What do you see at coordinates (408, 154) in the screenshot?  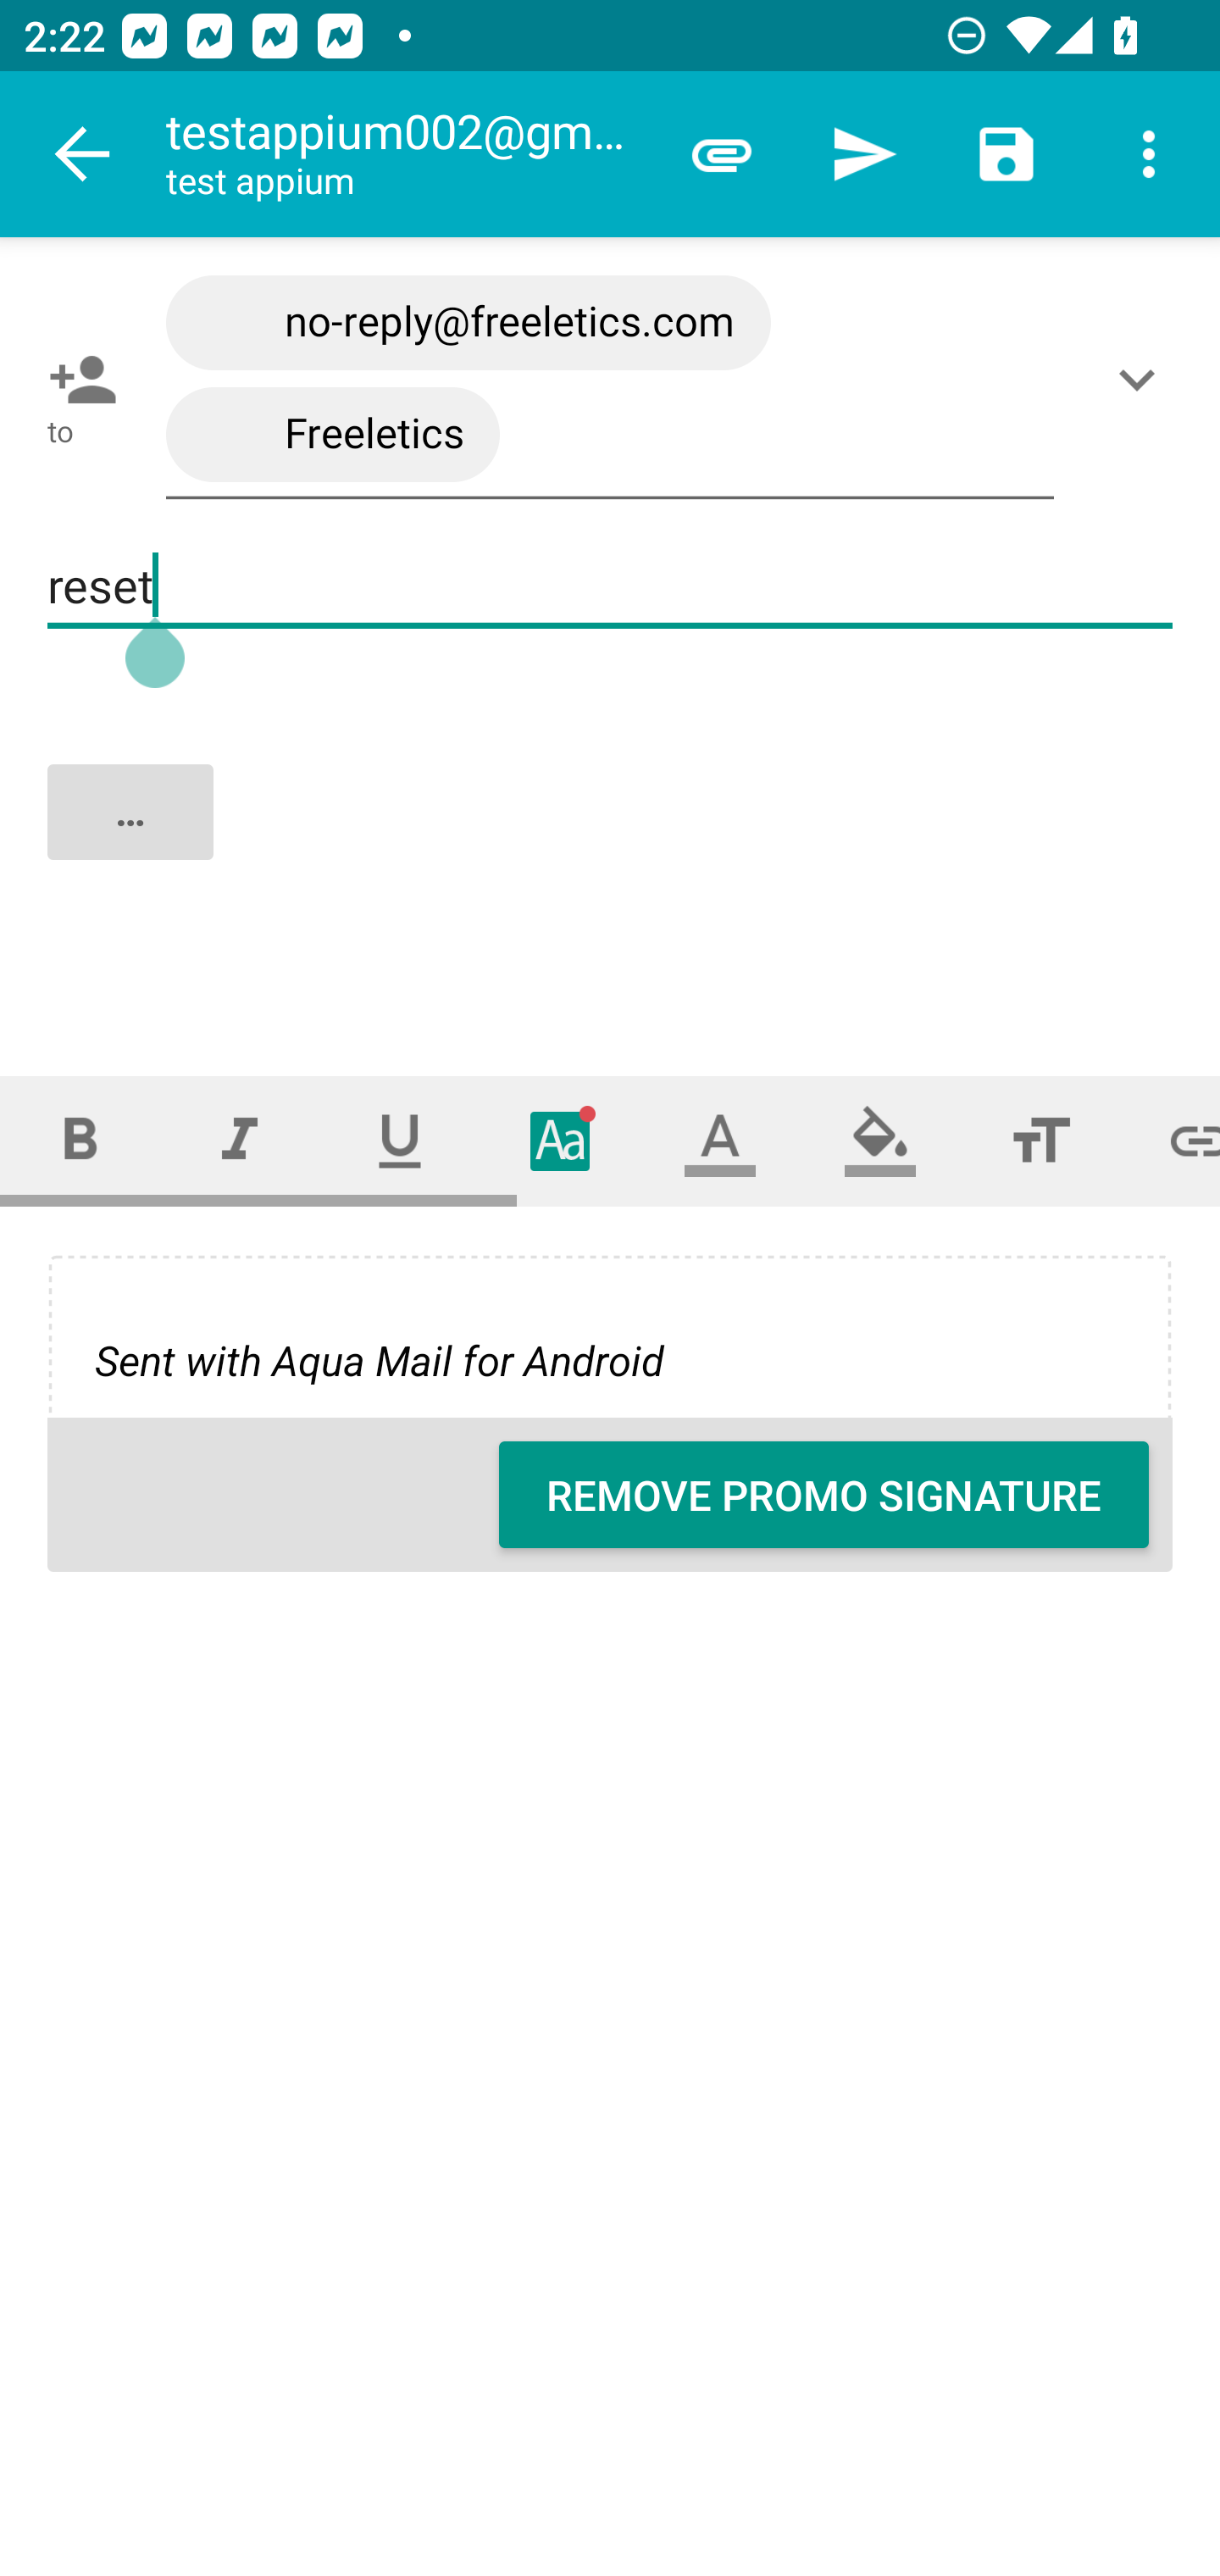 I see `testappium002@gmail.com test appium` at bounding box center [408, 154].